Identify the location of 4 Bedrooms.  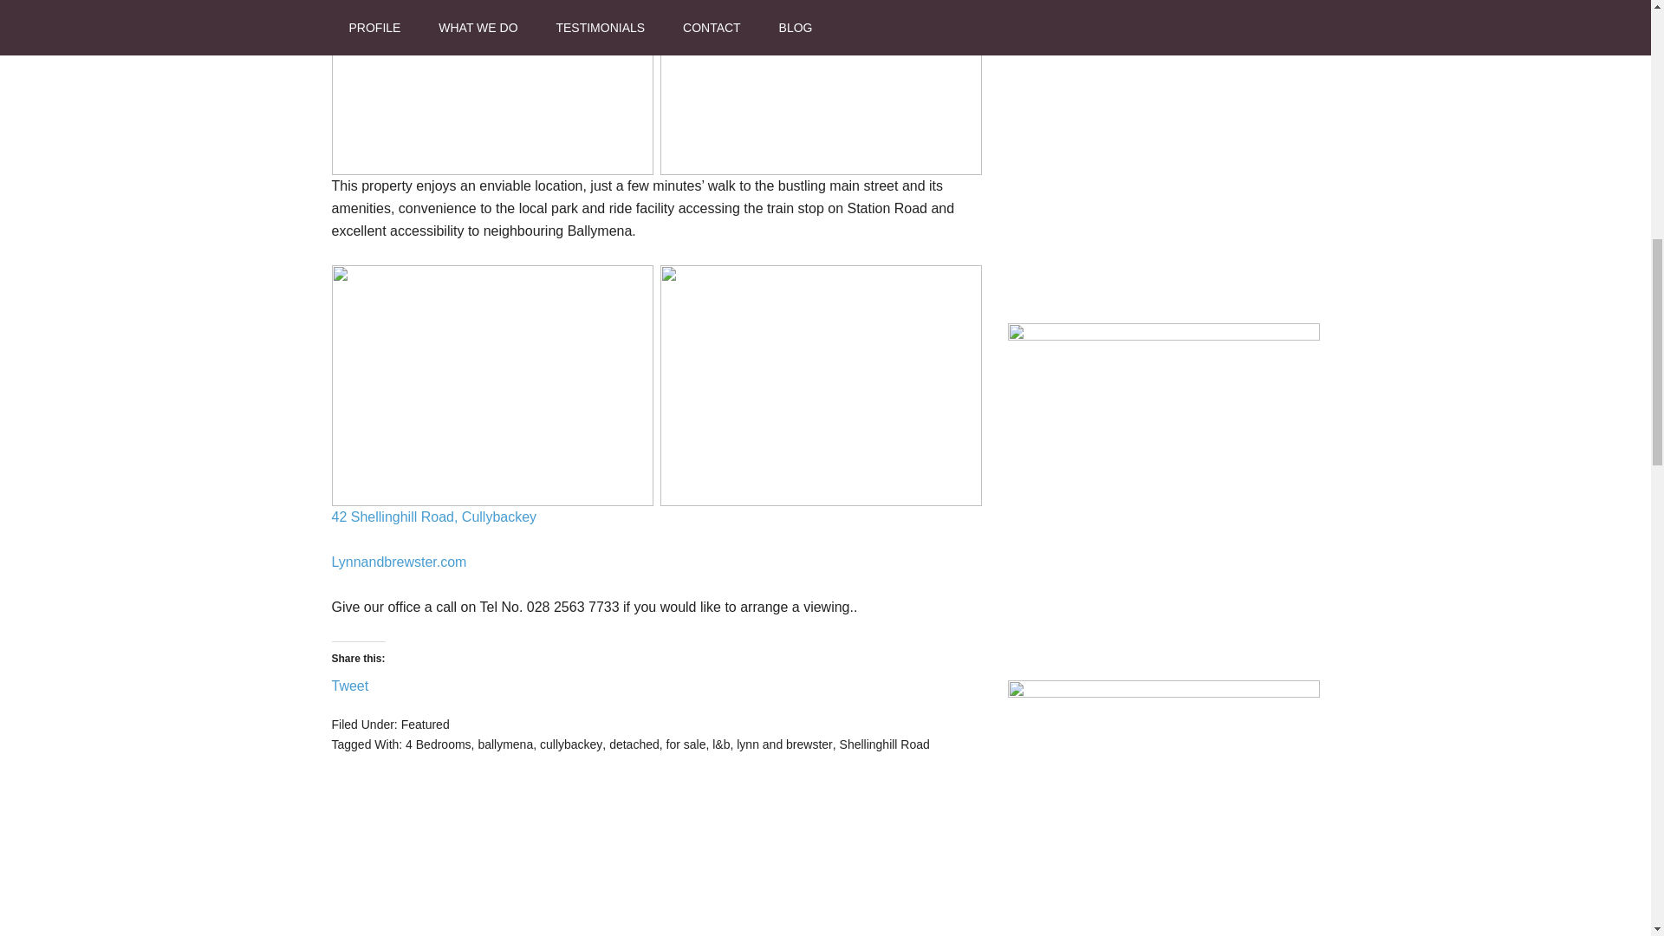
(439, 744).